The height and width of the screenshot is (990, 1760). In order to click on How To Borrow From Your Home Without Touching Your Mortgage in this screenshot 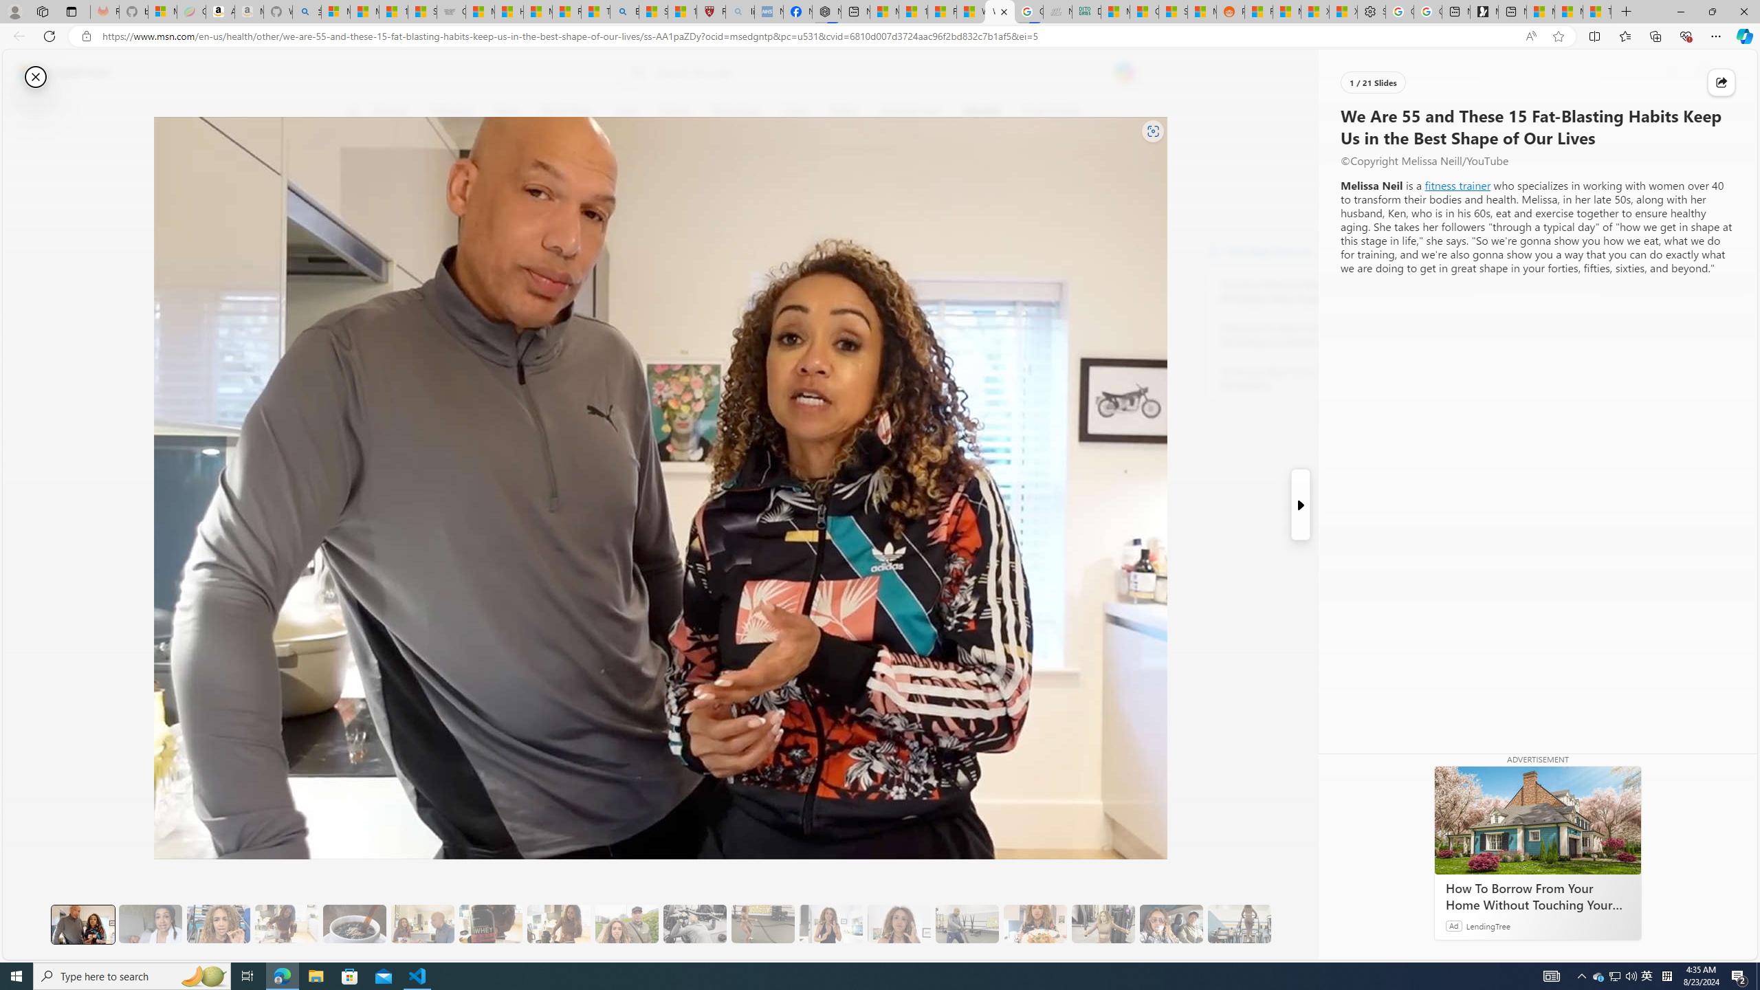, I will do `click(1537, 896)`.